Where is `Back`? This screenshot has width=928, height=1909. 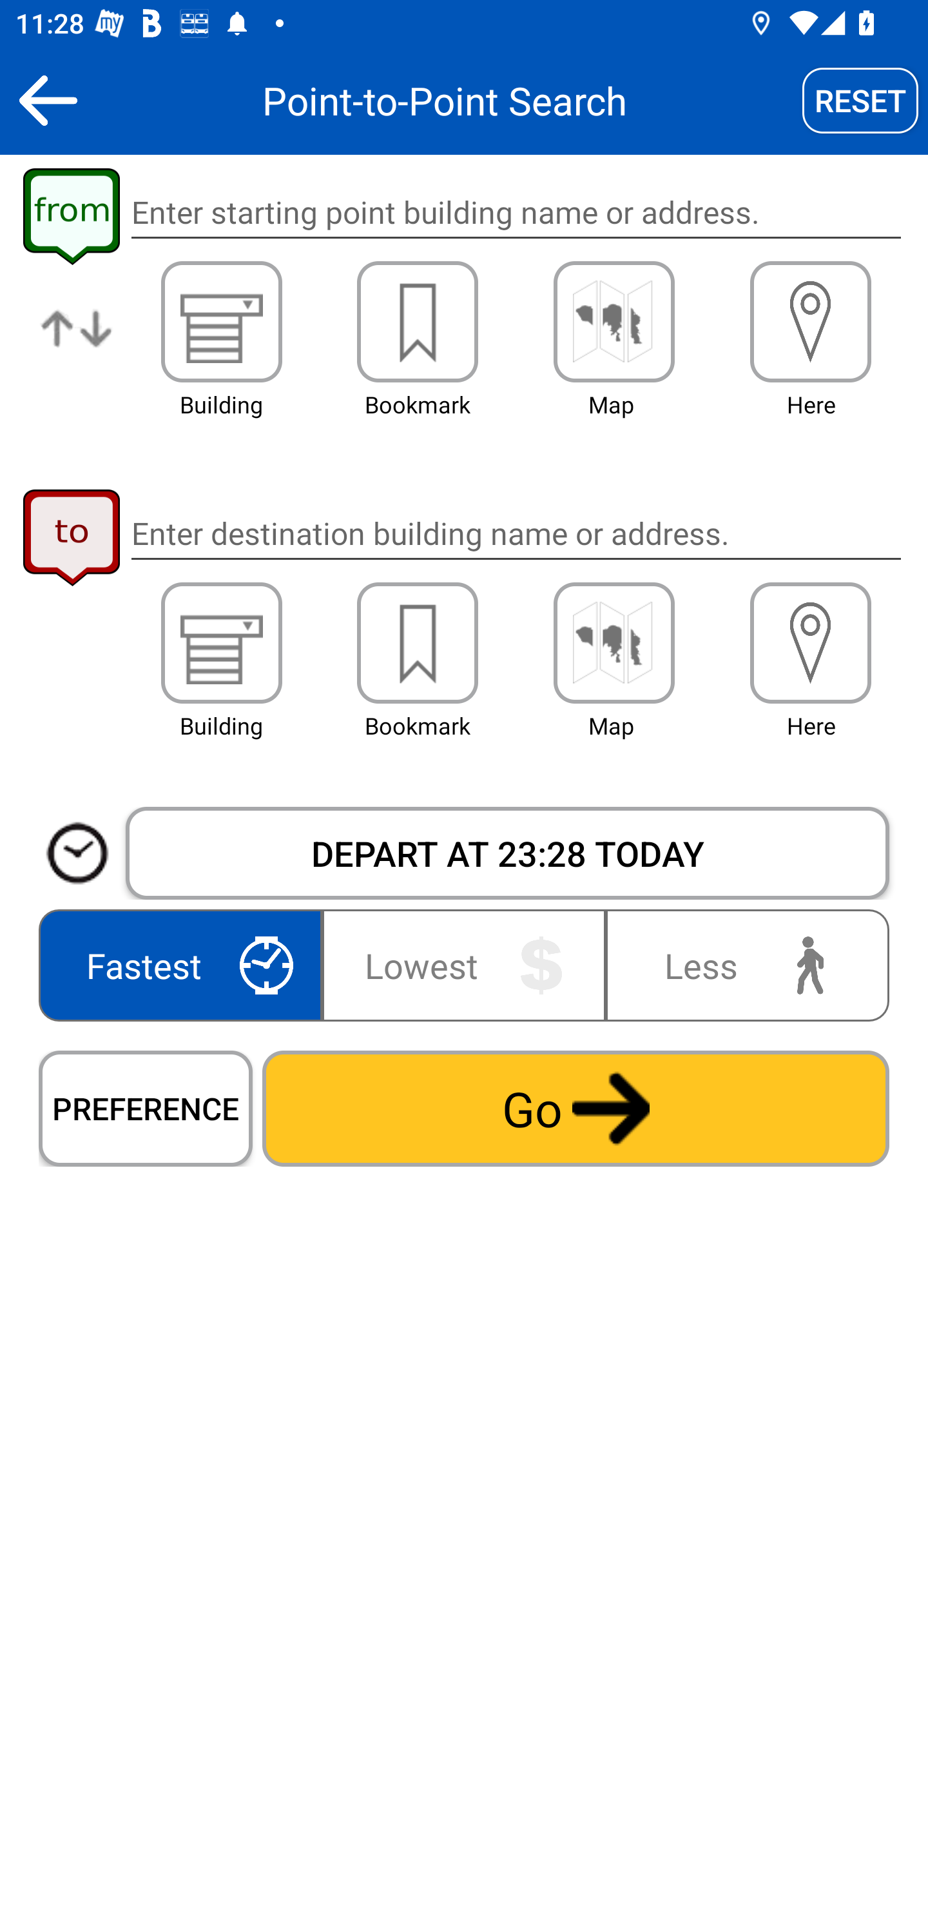
Back is located at coordinates (48, 100).